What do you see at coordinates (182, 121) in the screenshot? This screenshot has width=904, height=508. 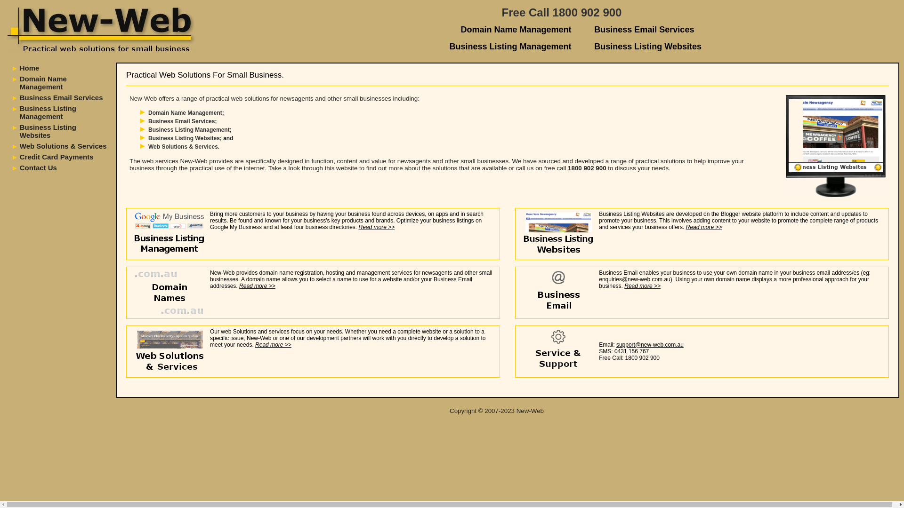 I see `Business Email Services` at bounding box center [182, 121].